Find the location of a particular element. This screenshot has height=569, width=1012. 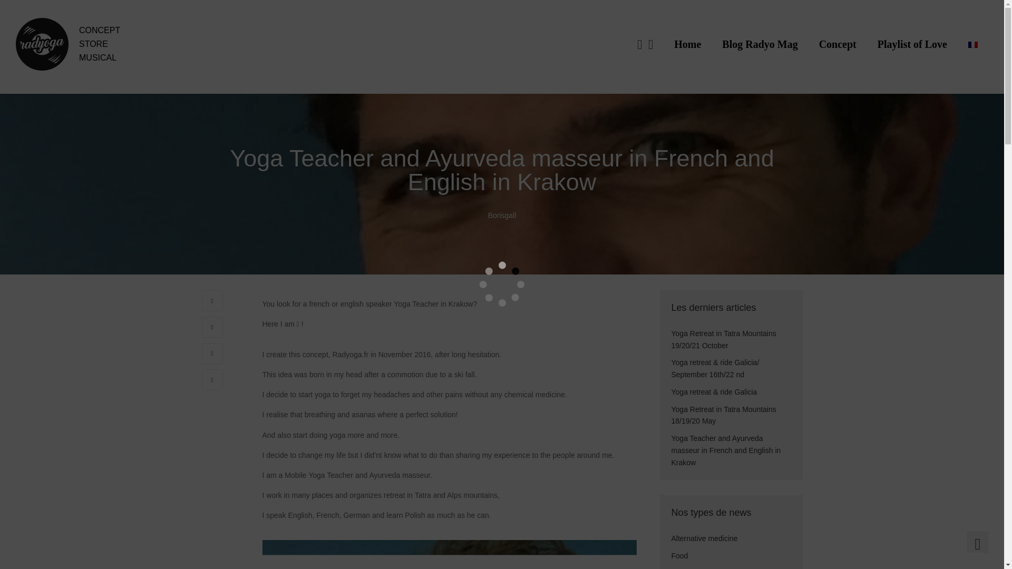

Twitter is located at coordinates (212, 327).